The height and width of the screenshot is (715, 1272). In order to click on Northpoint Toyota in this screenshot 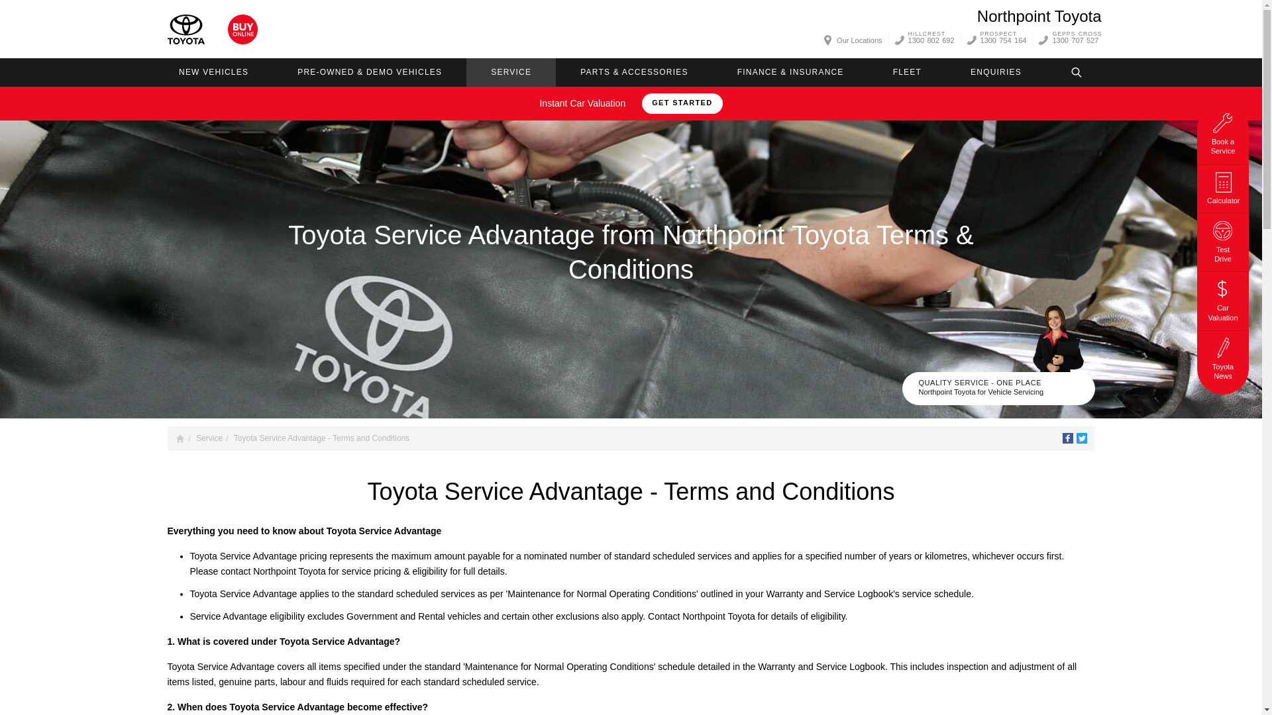, I will do `click(1039, 16)`.